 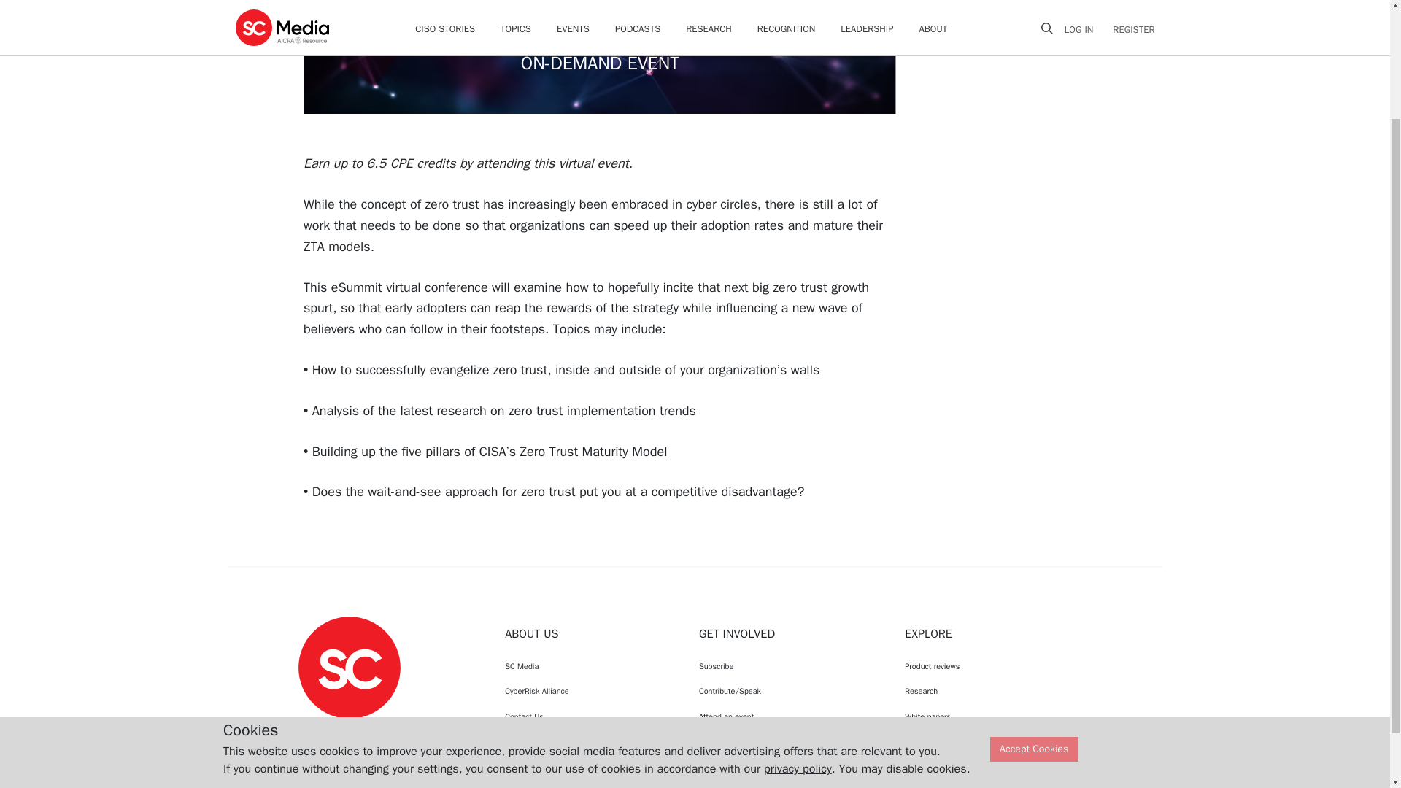 I want to click on privacy policy, so click(x=798, y=630).